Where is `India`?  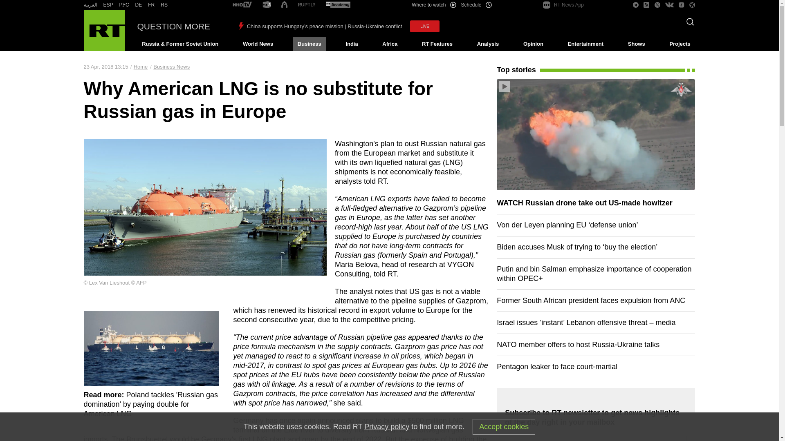
India is located at coordinates (352, 44).